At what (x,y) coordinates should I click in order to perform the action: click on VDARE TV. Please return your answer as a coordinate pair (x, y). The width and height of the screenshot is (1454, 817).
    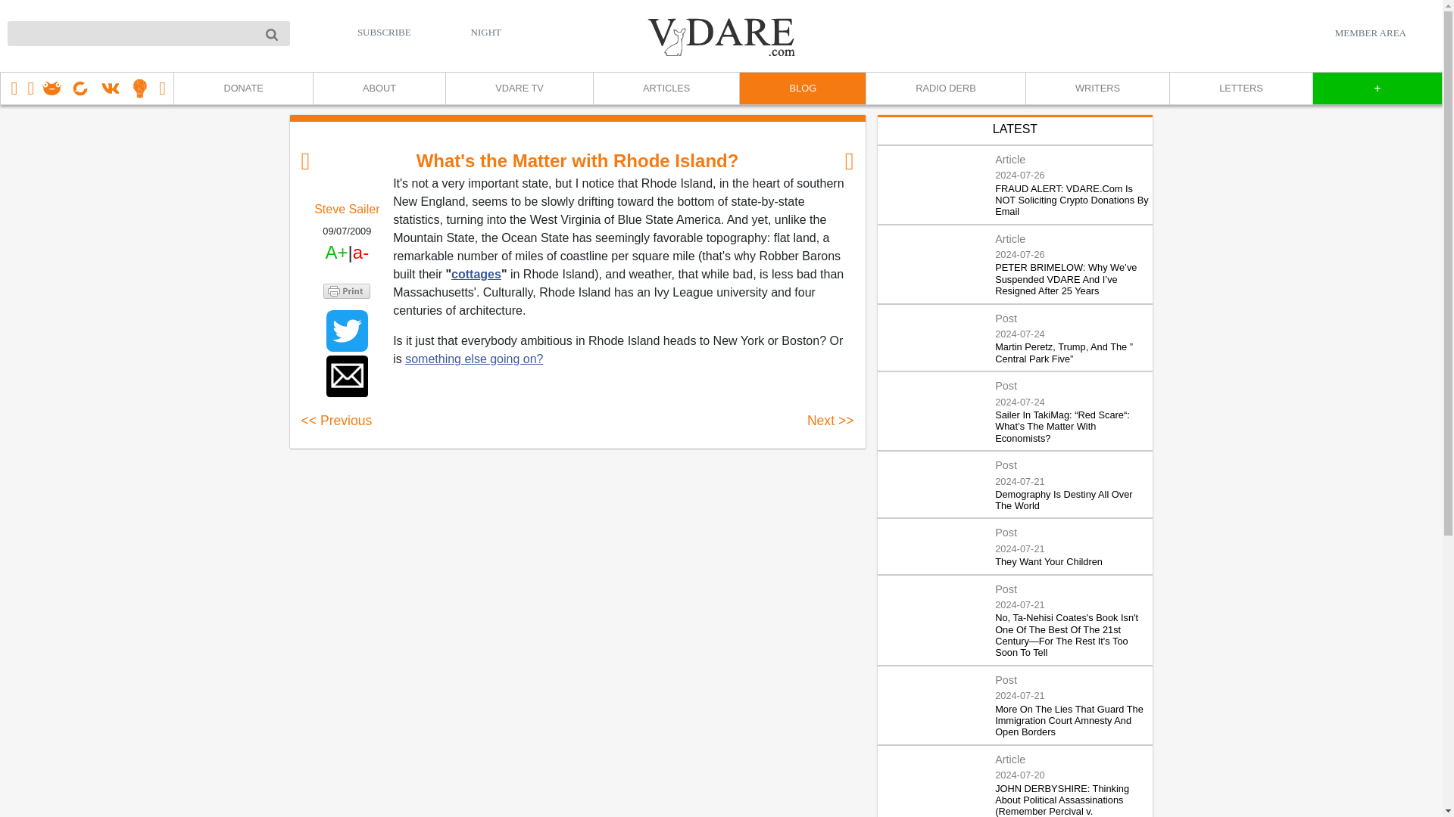
    Looking at the image, I should click on (519, 89).